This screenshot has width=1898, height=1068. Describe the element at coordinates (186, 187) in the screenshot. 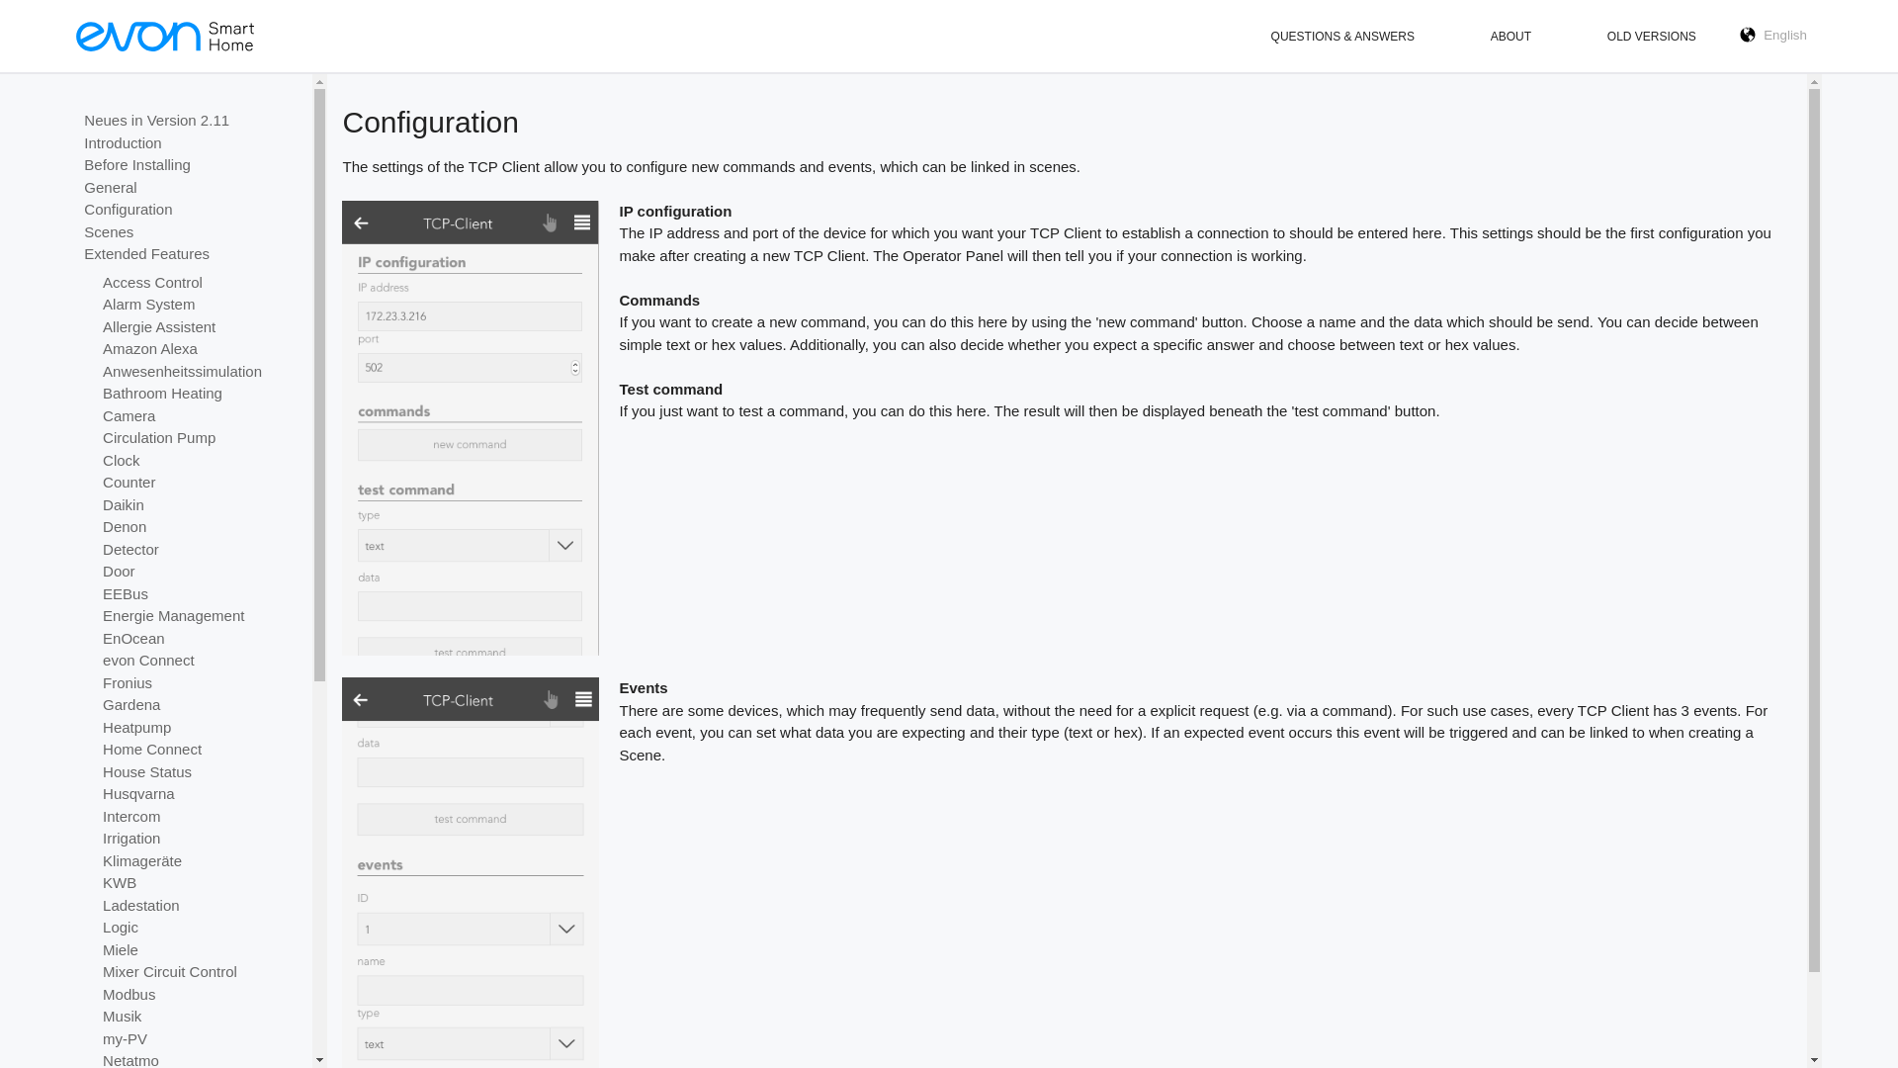

I see `General` at that location.